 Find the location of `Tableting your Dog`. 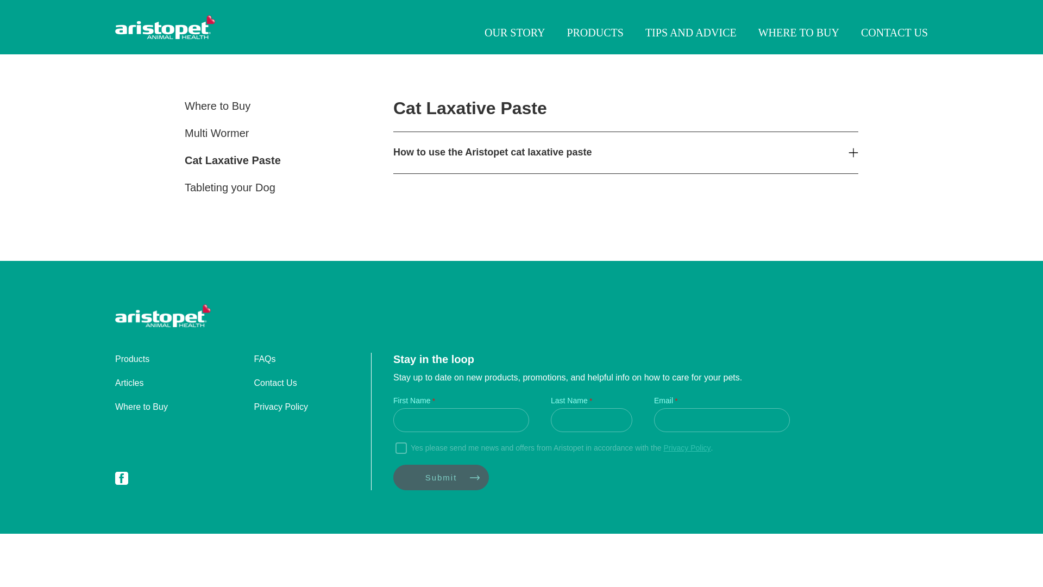

Tableting your Dog is located at coordinates (229, 187).